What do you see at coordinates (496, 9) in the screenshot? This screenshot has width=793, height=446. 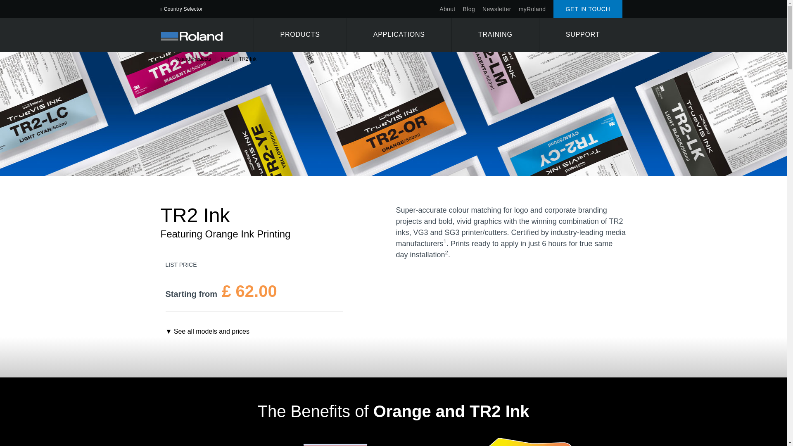 I see `Newsletter` at bounding box center [496, 9].